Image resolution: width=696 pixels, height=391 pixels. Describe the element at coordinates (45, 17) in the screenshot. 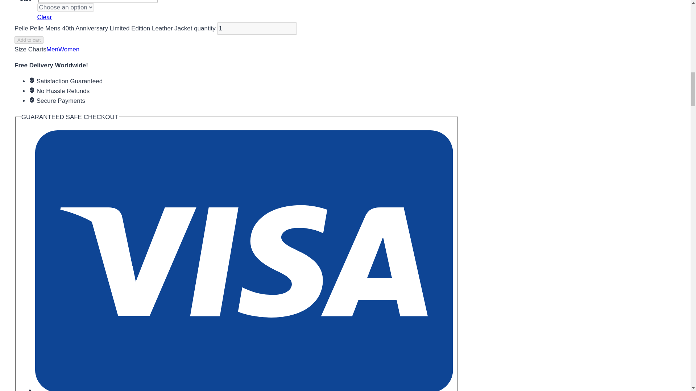

I see `Clear` at that location.